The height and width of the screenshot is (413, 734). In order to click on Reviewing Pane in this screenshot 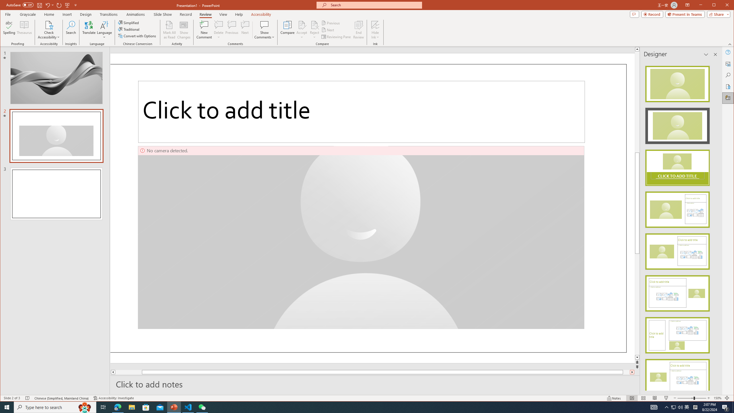, I will do `click(336, 37)`.